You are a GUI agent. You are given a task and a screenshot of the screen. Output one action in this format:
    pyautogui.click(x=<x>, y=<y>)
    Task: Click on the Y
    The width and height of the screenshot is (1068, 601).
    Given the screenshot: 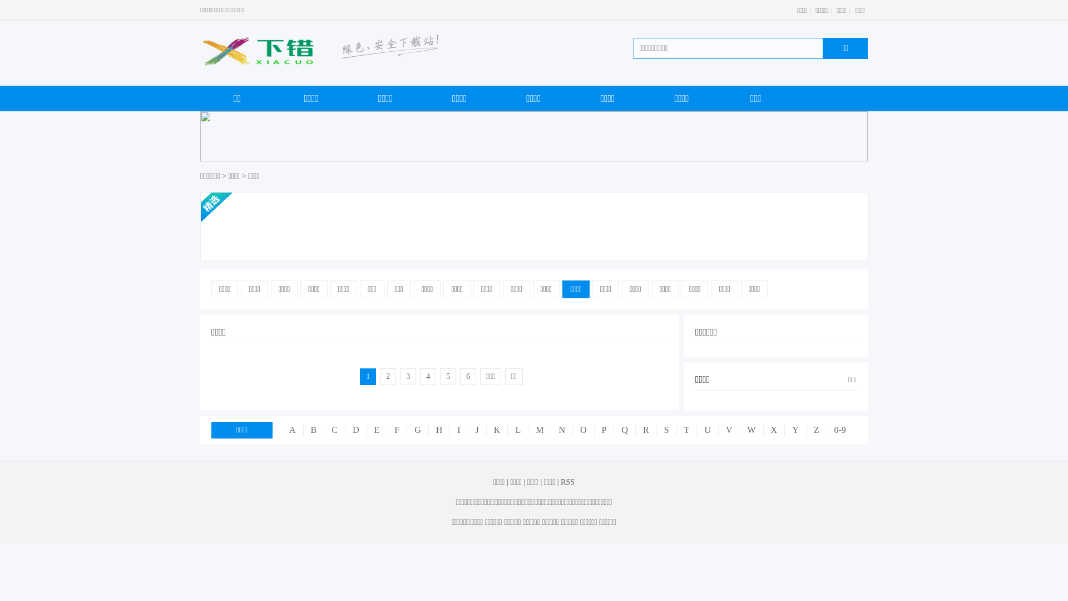 What is the action you would take?
    pyautogui.click(x=795, y=430)
    